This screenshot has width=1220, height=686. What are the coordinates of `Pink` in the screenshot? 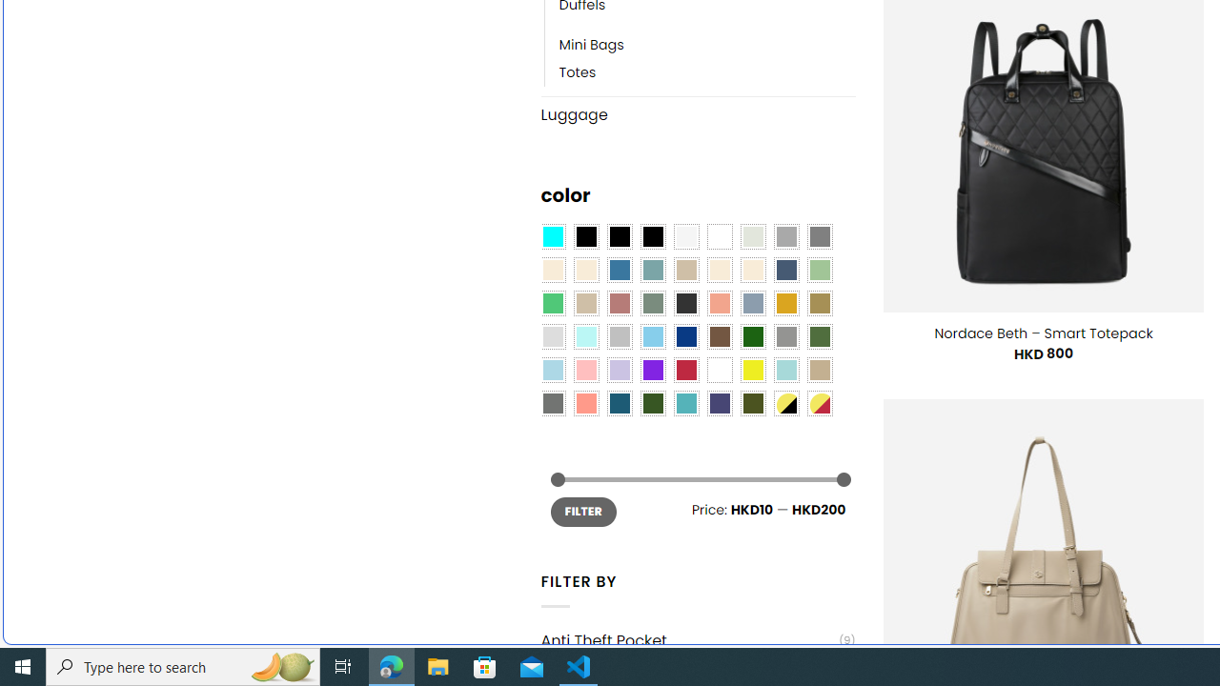 It's located at (585, 370).